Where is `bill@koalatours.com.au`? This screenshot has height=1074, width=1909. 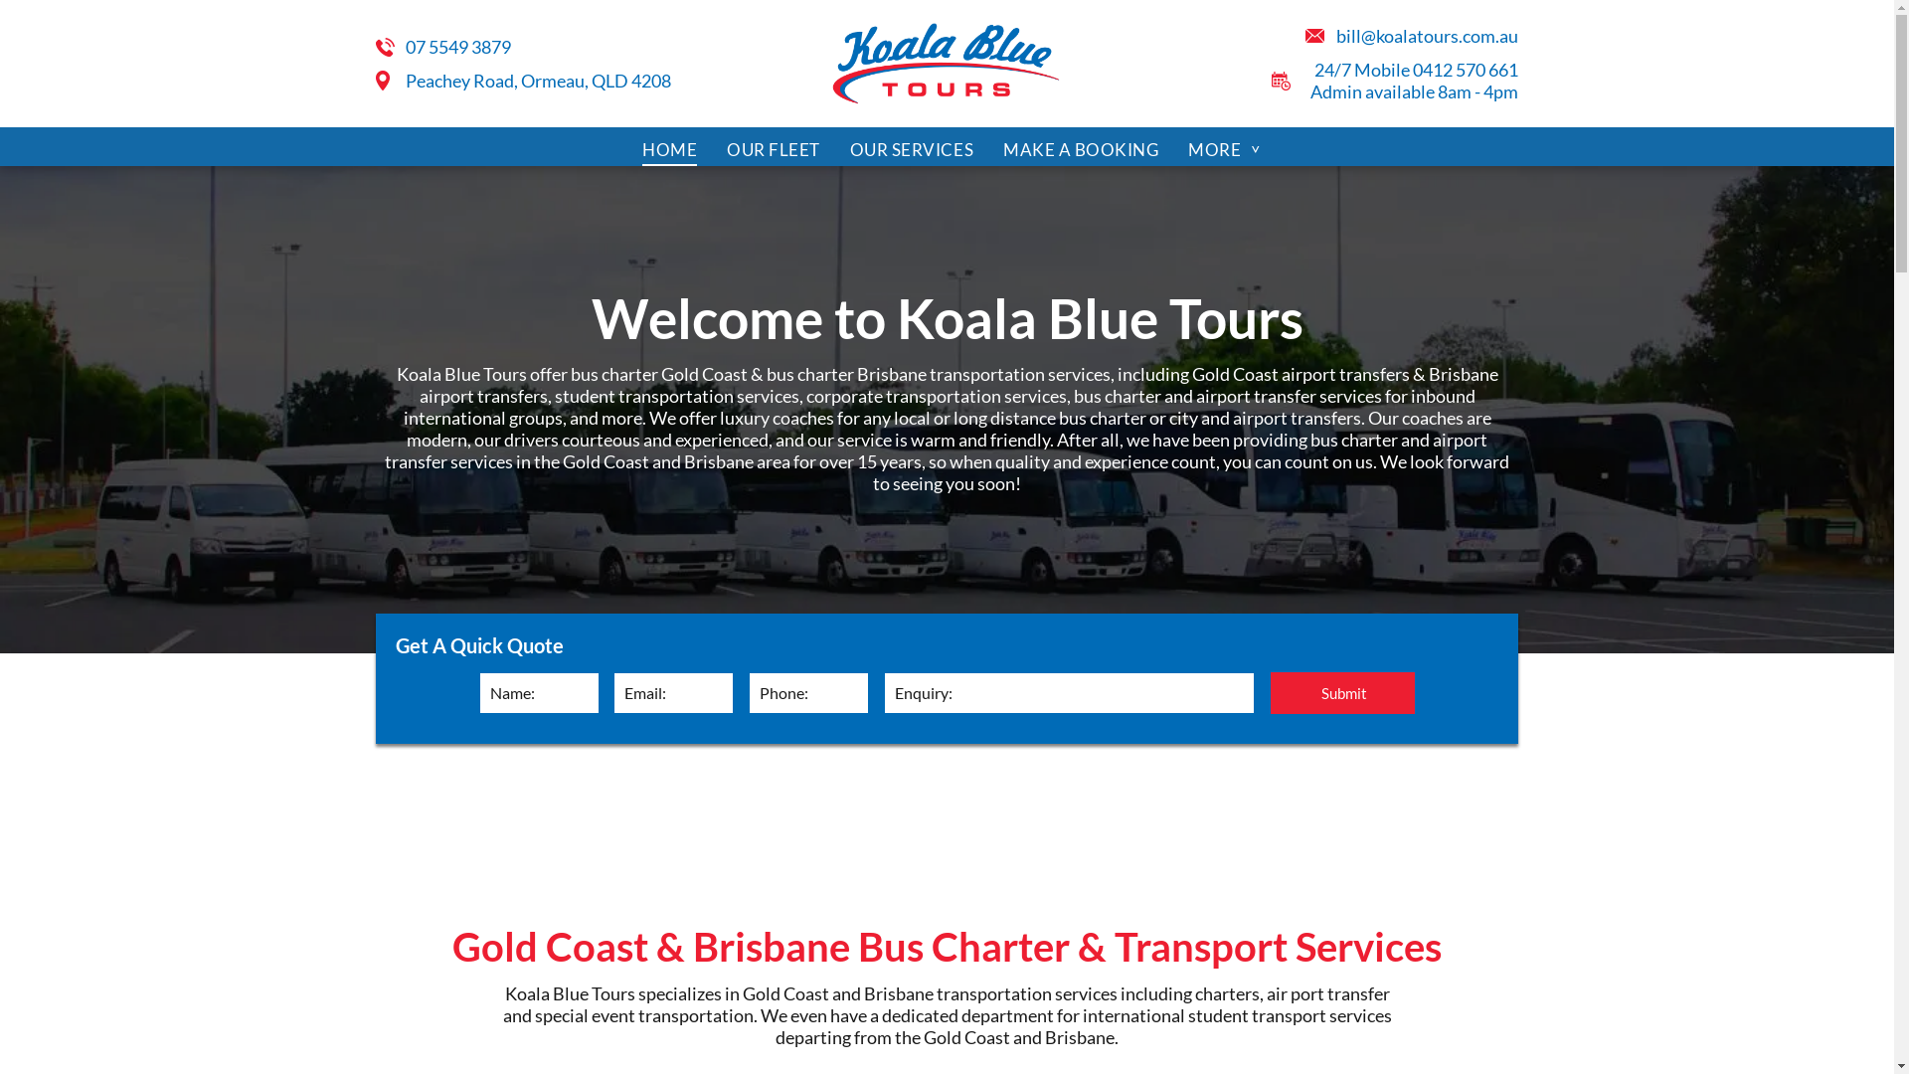
bill@koalatours.com.au is located at coordinates (1428, 36).